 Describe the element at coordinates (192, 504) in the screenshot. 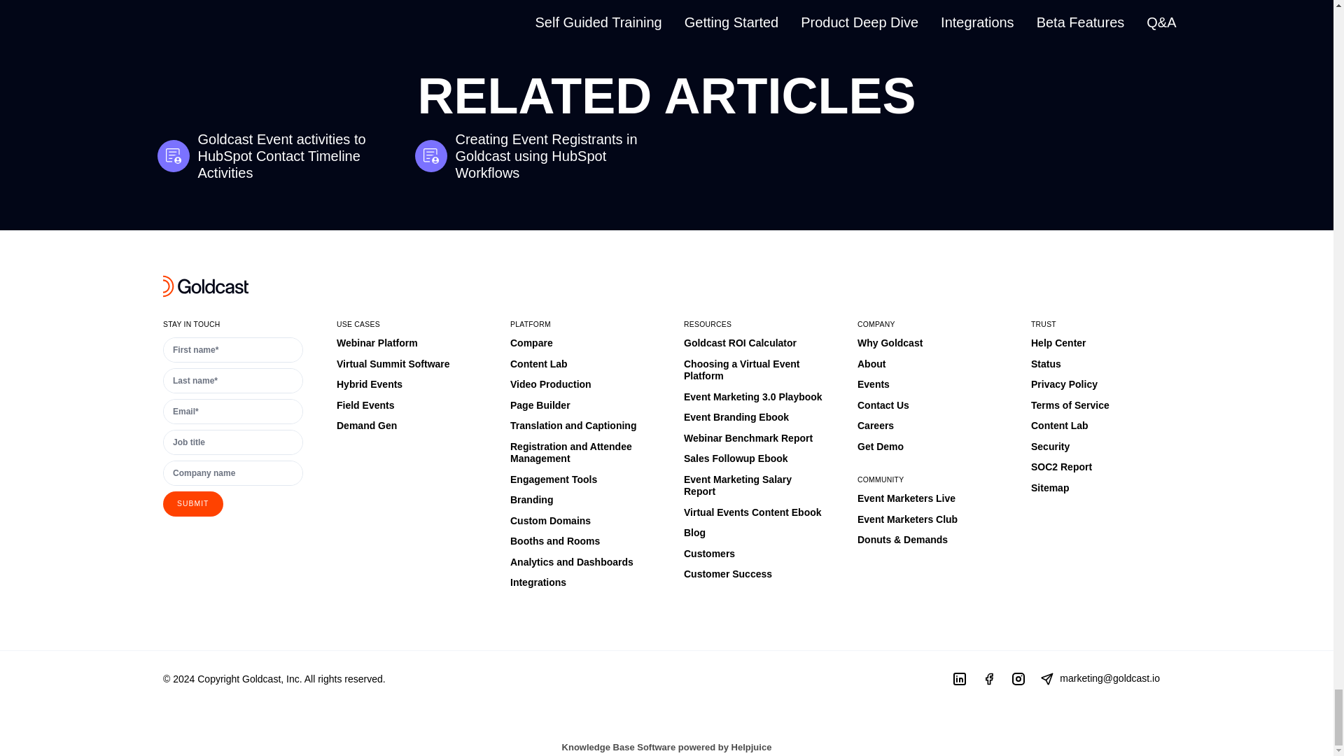

I see `Submit` at that location.